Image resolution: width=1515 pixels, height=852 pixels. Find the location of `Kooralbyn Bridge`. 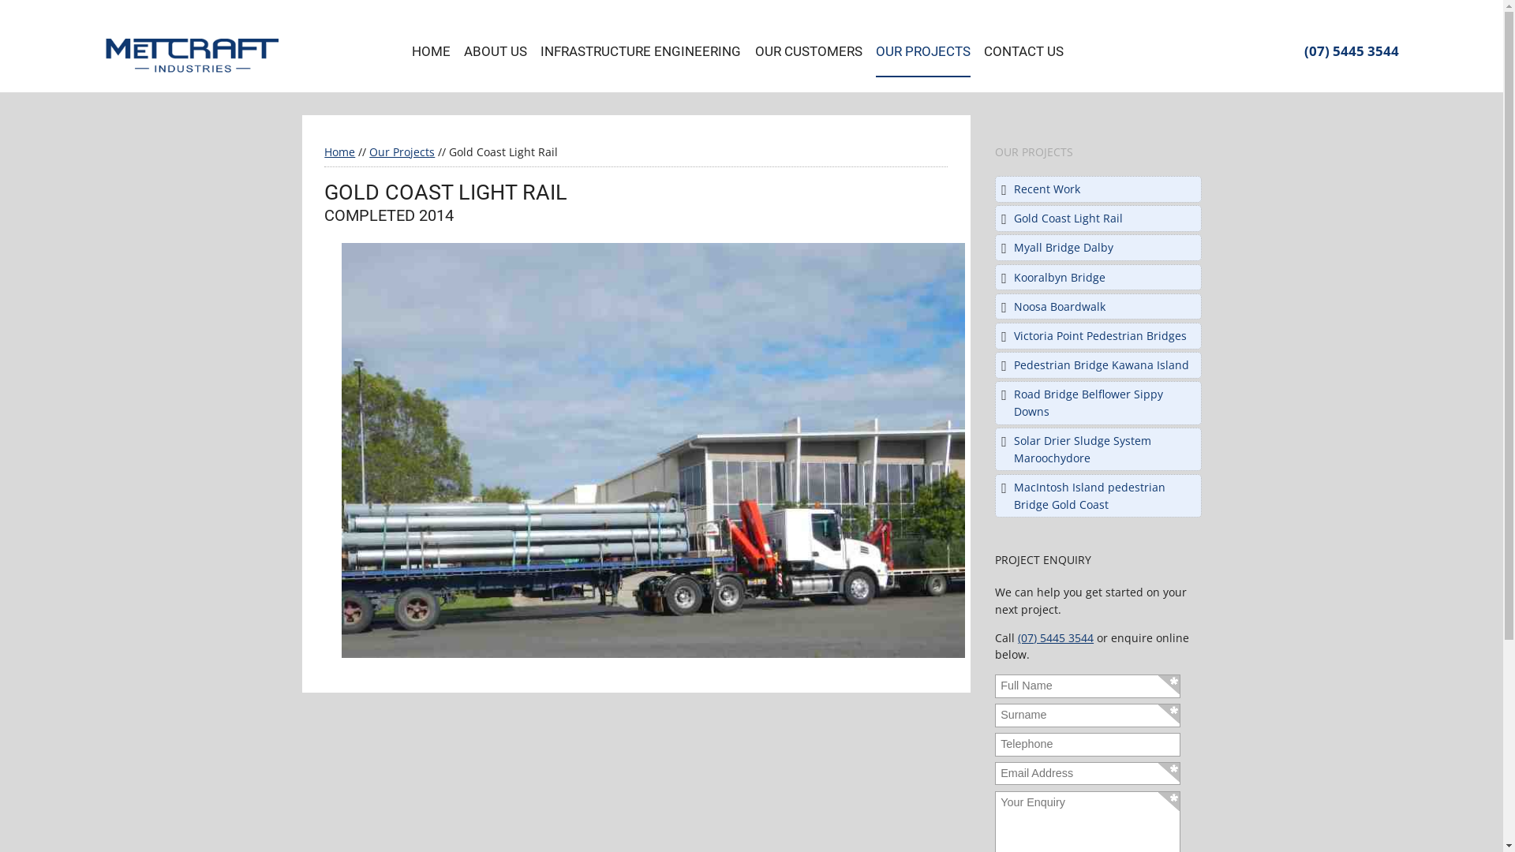

Kooralbyn Bridge is located at coordinates (1060, 278).